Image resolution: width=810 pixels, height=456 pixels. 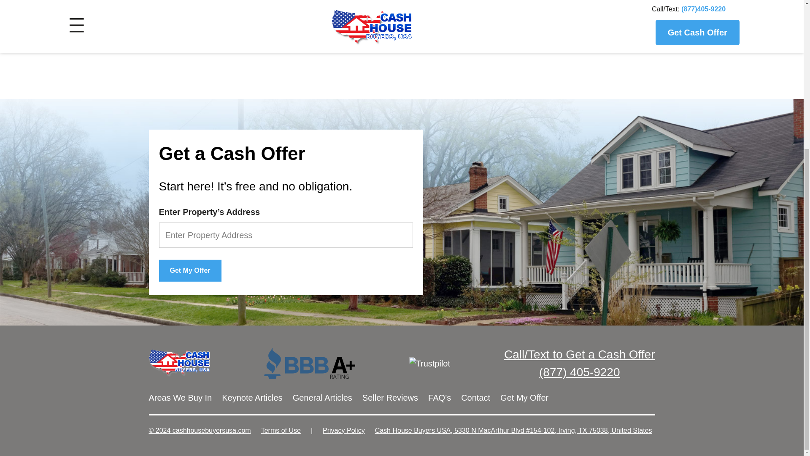 What do you see at coordinates (475, 397) in the screenshot?
I see `Contact` at bounding box center [475, 397].